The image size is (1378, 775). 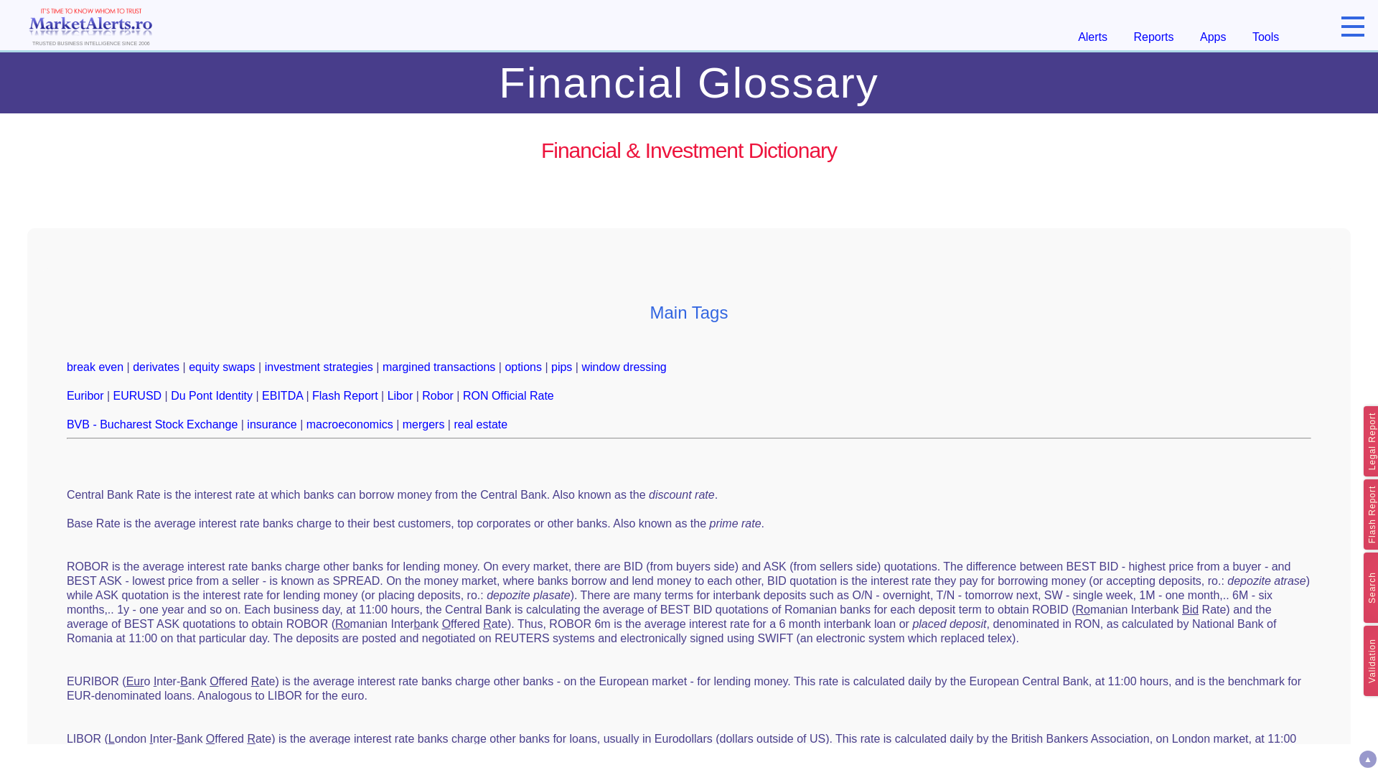 What do you see at coordinates (508, 396) in the screenshot?
I see `RON Official Rate` at bounding box center [508, 396].